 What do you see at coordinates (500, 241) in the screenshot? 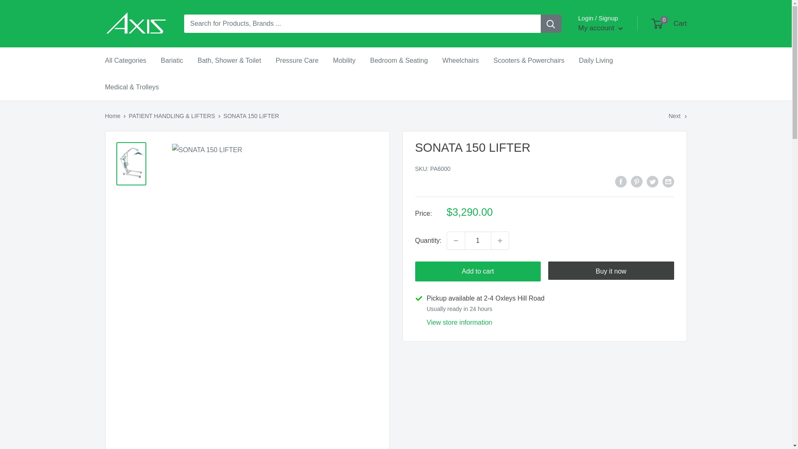
I see `Increase quantity by 1` at bounding box center [500, 241].